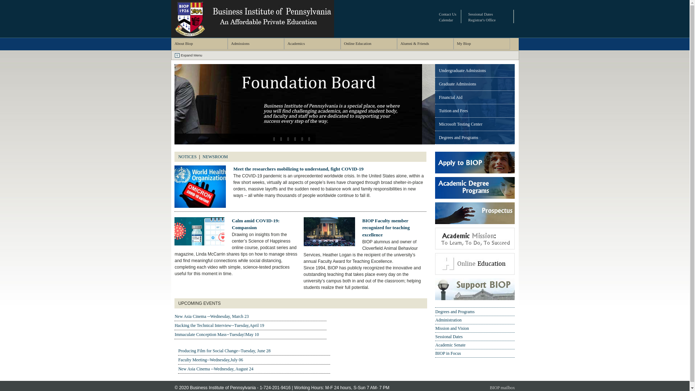 The width and height of the screenshot is (695, 391). What do you see at coordinates (254, 360) in the screenshot?
I see `Faculty Meeting--Wednesday,July 06` at bounding box center [254, 360].